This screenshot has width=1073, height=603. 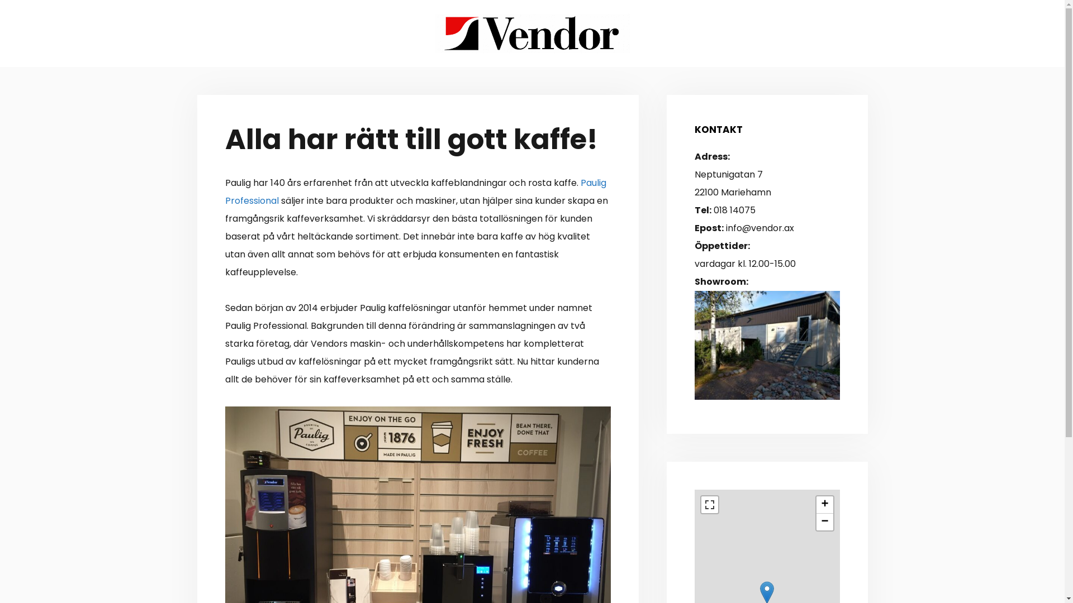 I want to click on Paulig Professional, so click(x=415, y=192).